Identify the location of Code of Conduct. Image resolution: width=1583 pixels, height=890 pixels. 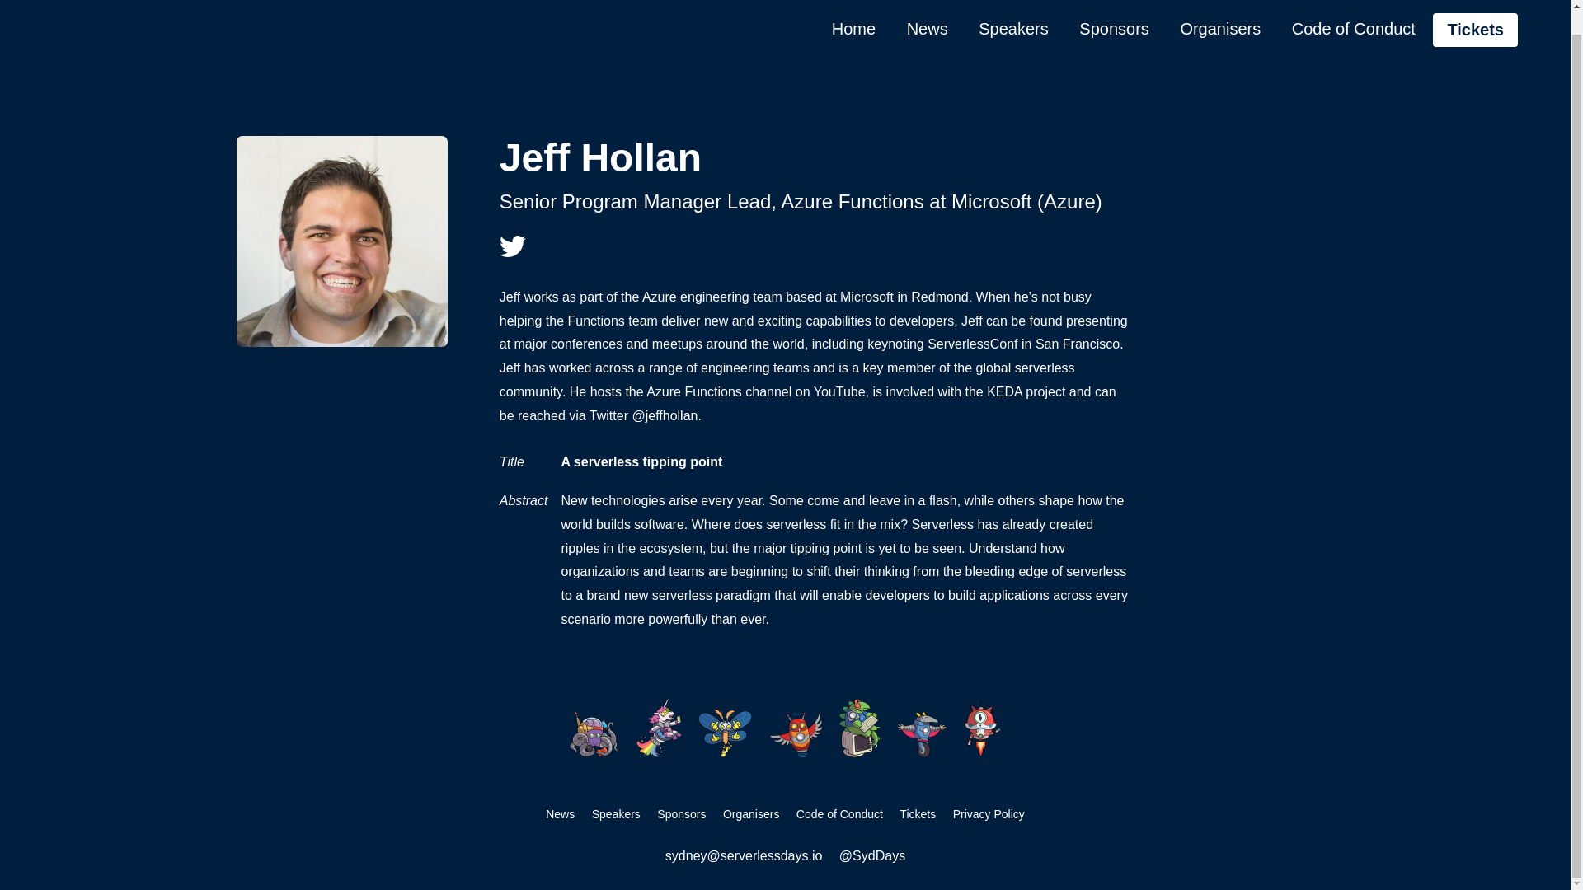
(839, 814).